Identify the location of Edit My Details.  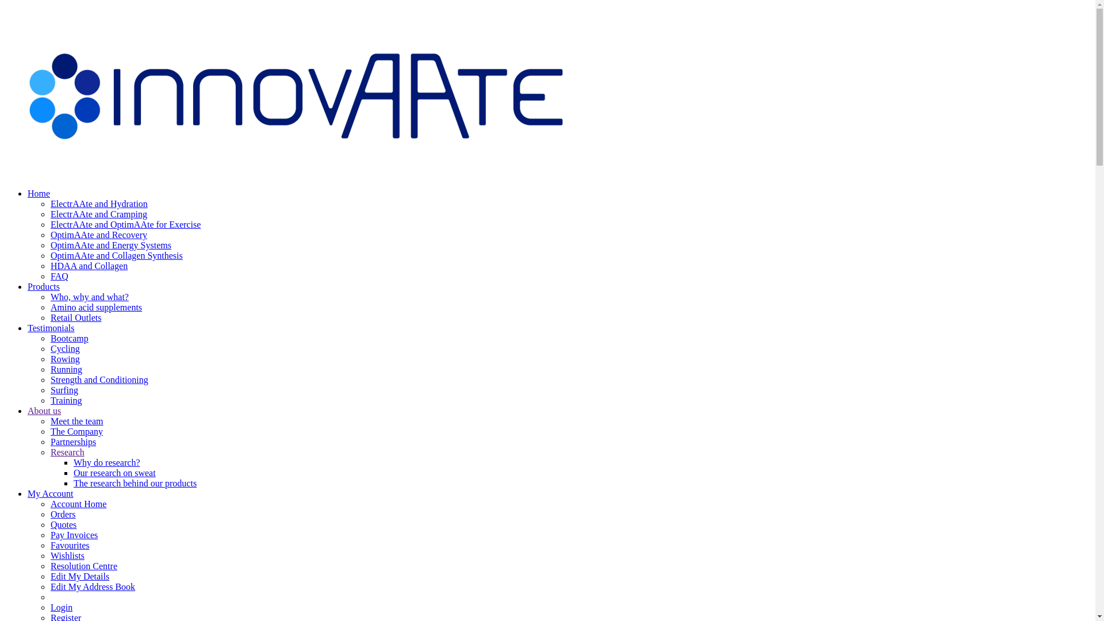
(80, 576).